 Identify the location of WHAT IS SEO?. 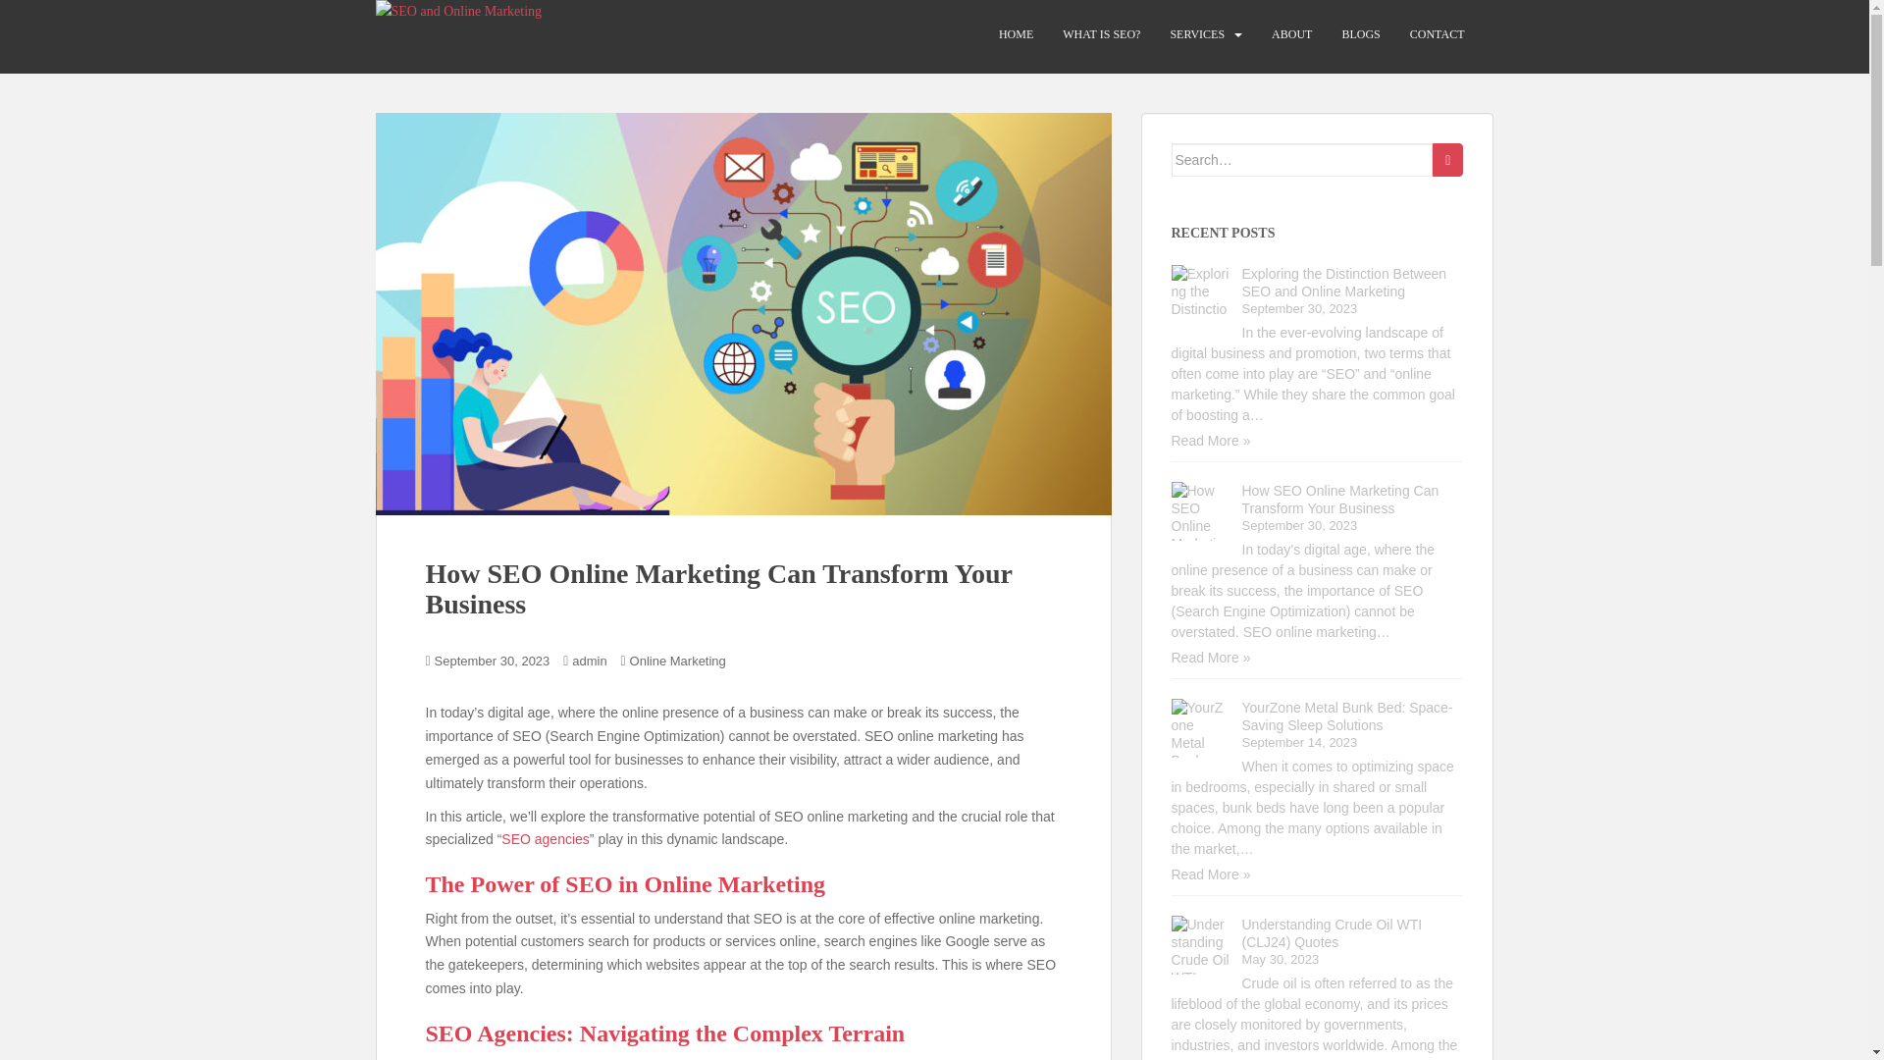
(1101, 34).